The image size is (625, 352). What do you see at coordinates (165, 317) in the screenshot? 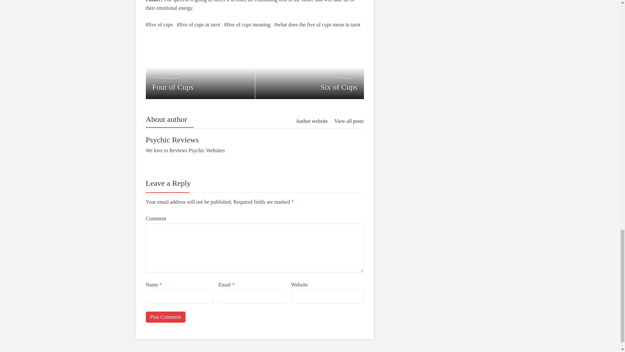
I see `Post Comment` at bounding box center [165, 317].